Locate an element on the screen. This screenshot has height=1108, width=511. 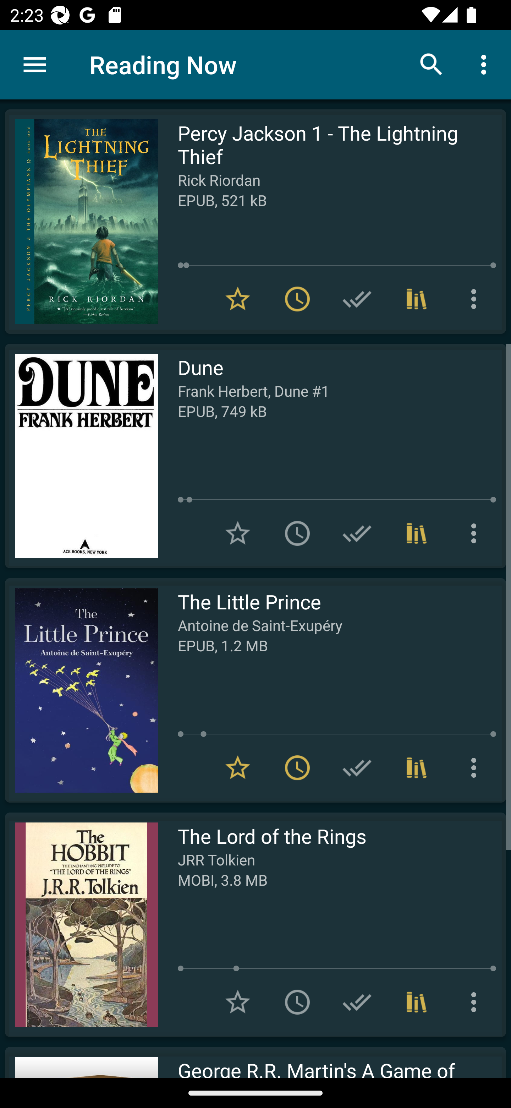
Add to Have read is located at coordinates (357, 299).